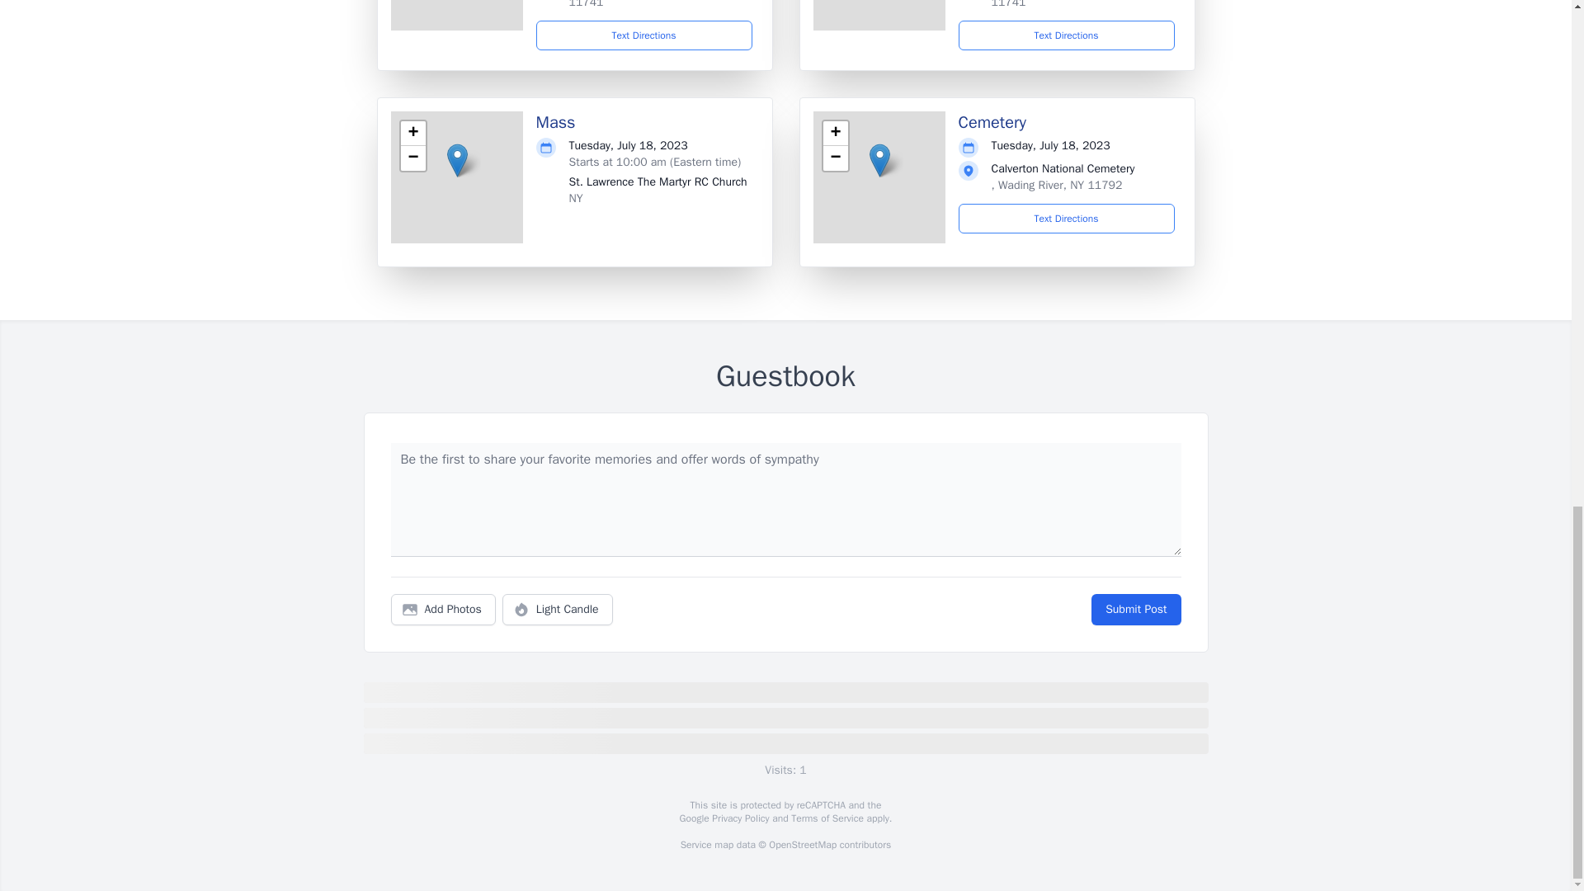 This screenshot has width=1584, height=891. I want to click on Zoom in, so click(835, 134).